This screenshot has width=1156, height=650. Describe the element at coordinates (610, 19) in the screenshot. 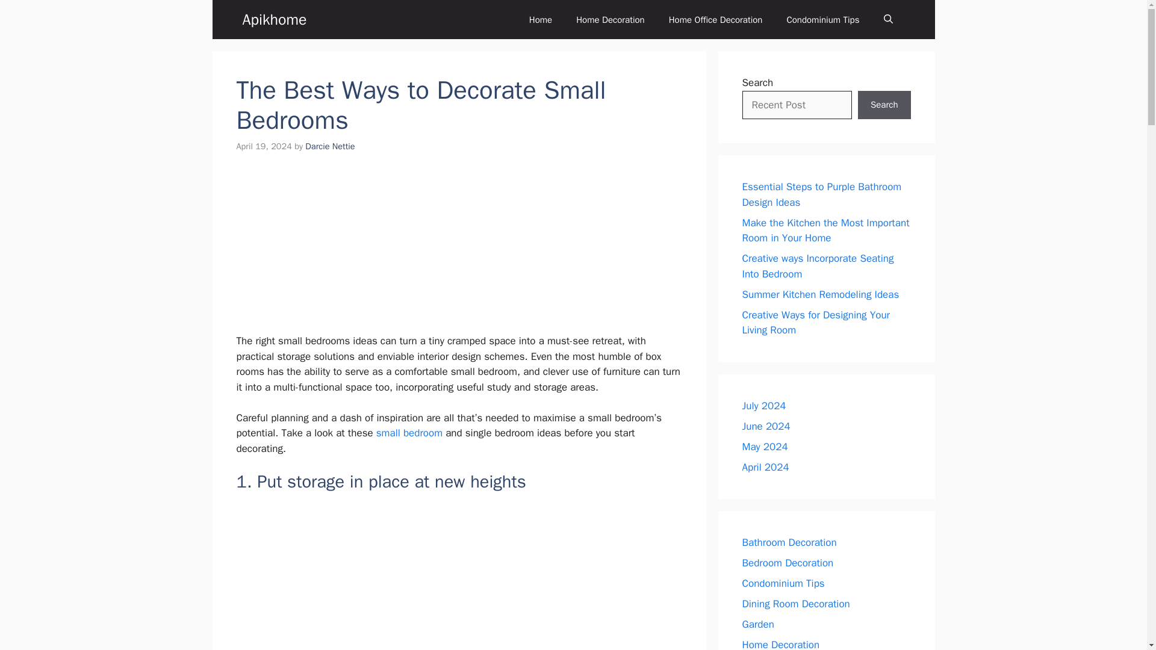

I see `Home Decoration` at that location.